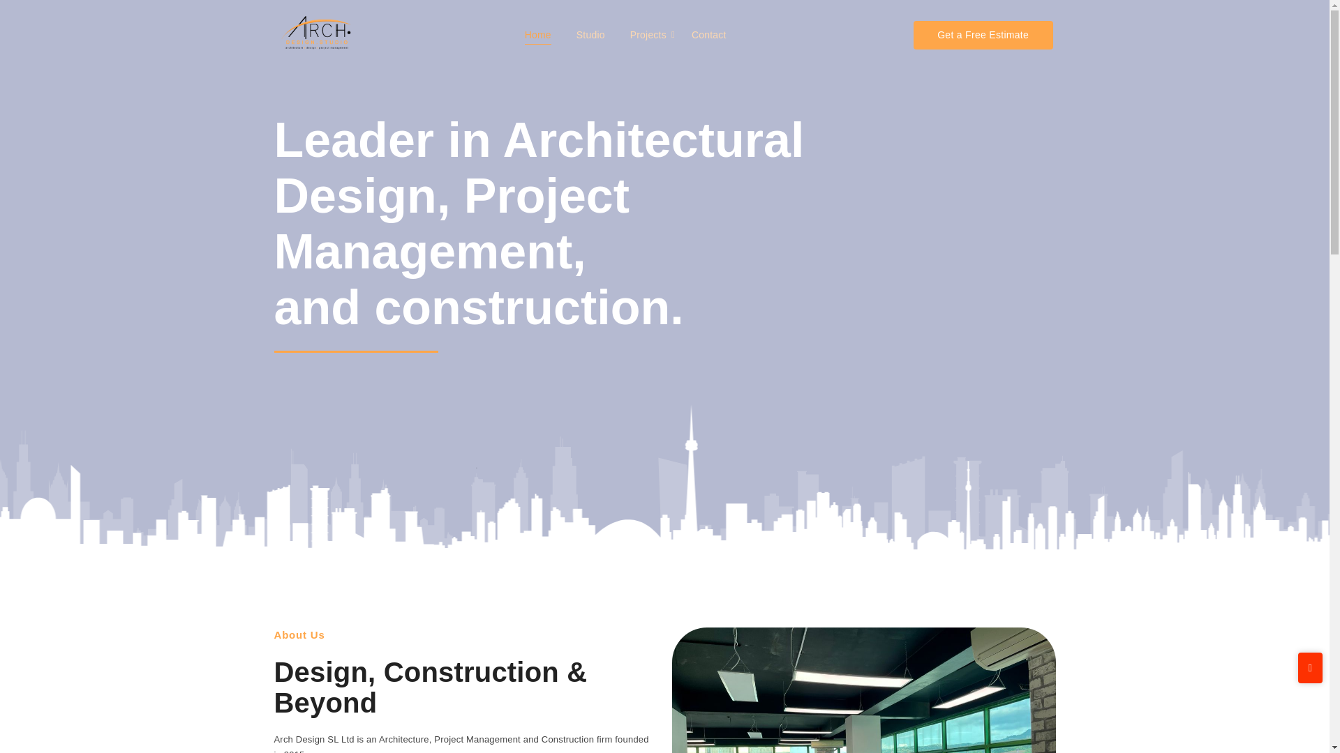 The width and height of the screenshot is (1340, 753). I want to click on Home, so click(538, 34).